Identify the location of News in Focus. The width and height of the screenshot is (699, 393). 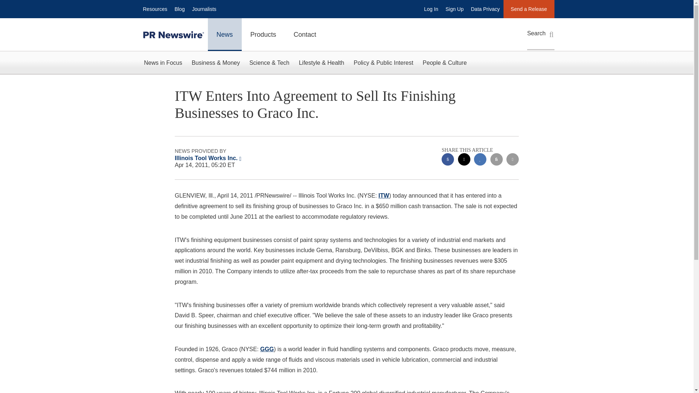
(163, 63).